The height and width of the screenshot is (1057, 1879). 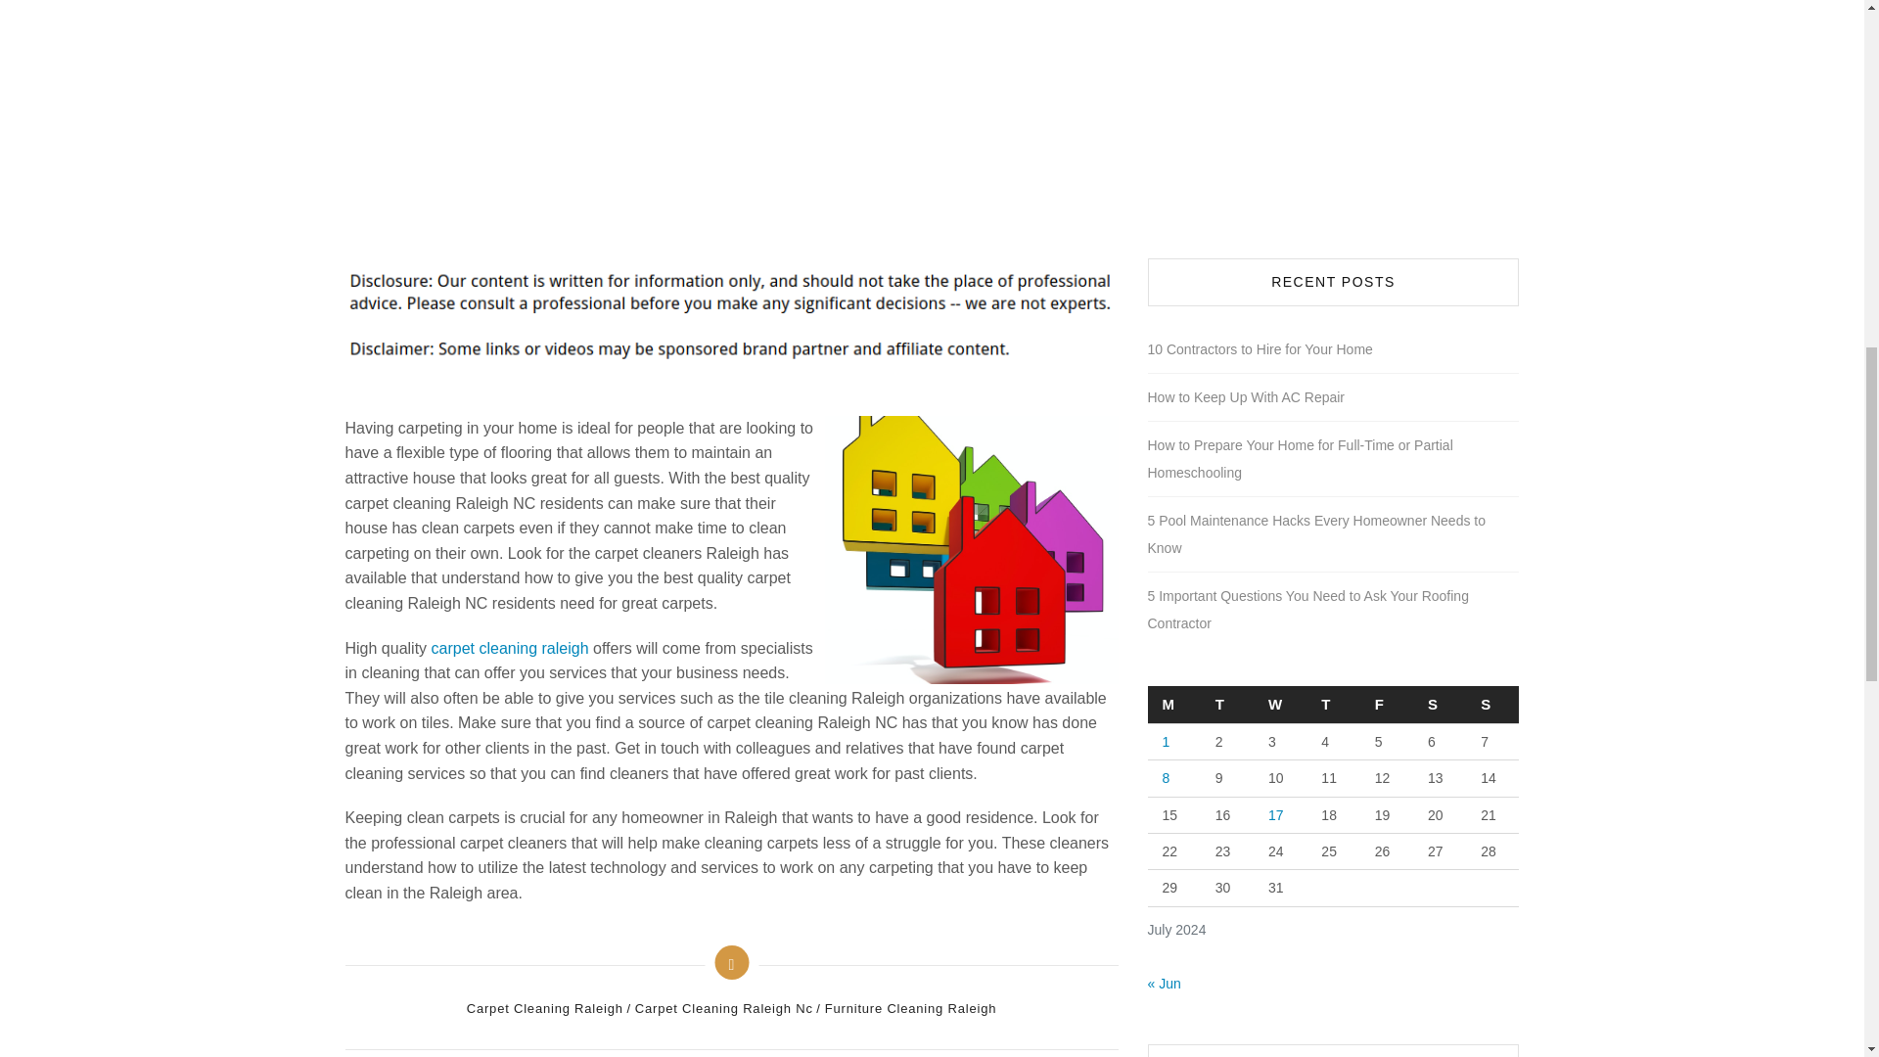 What do you see at coordinates (907, 1009) in the screenshot?
I see `Furniture Cleaning Raleigh` at bounding box center [907, 1009].